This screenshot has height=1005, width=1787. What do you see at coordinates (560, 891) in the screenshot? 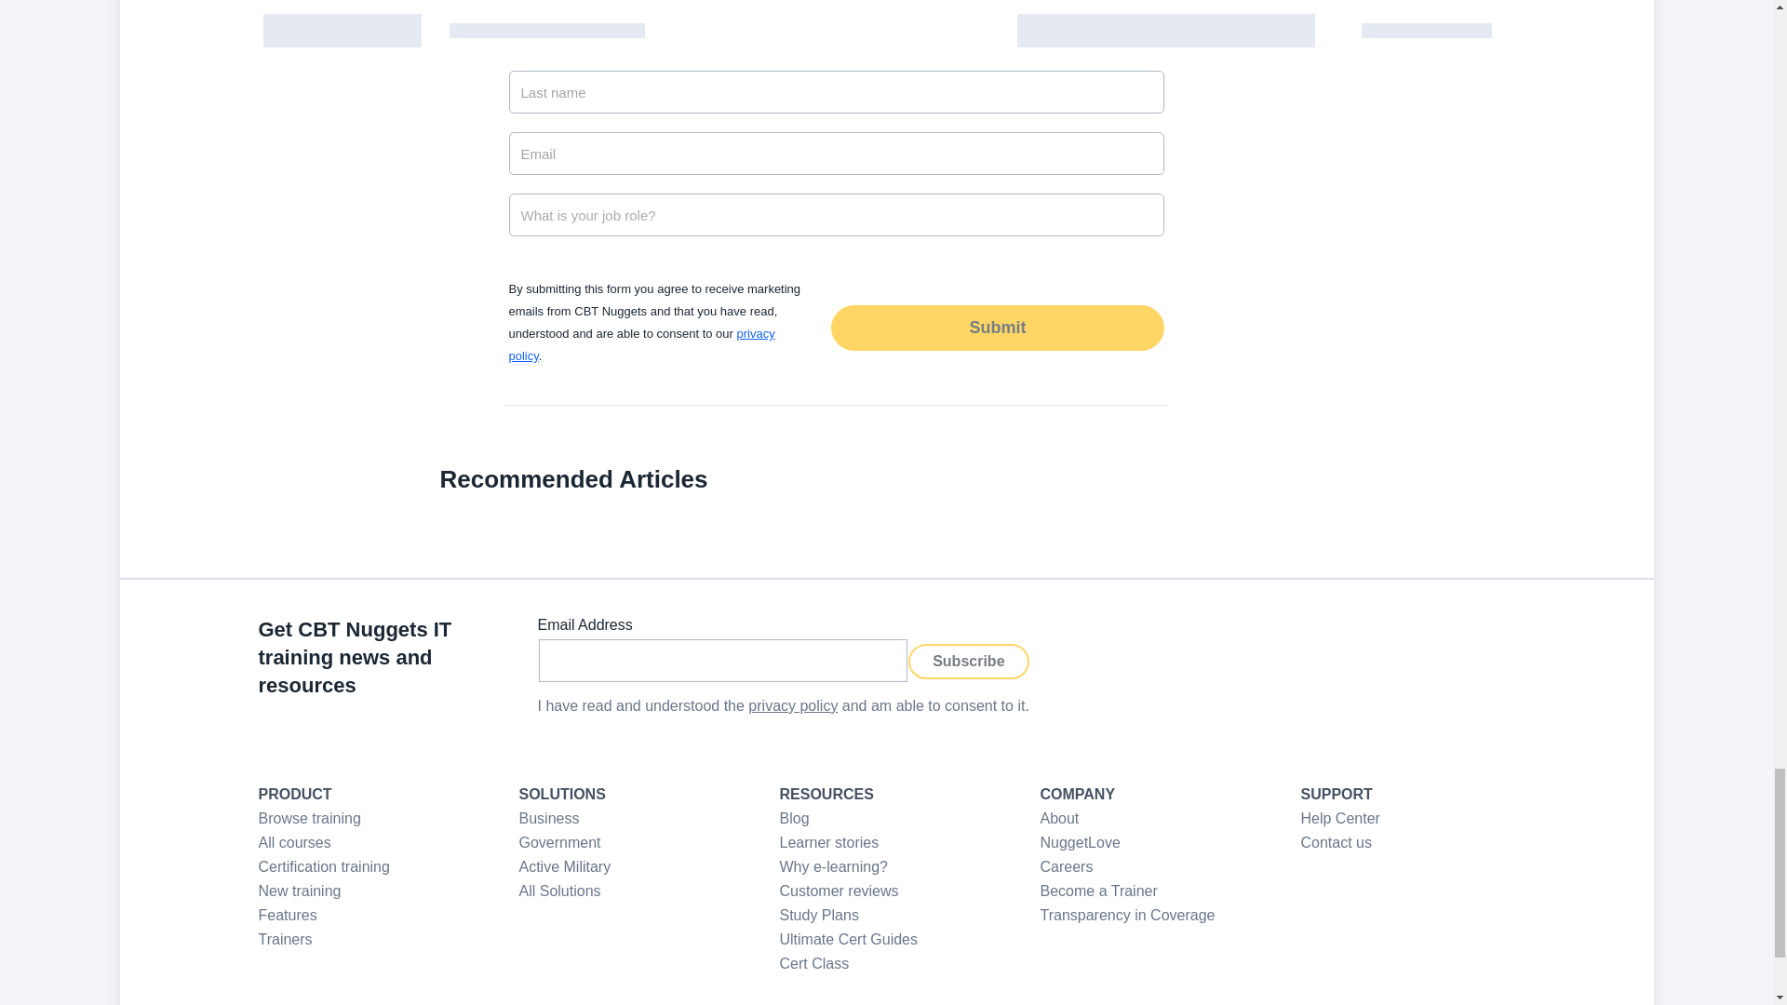
I see `All Solutions` at bounding box center [560, 891].